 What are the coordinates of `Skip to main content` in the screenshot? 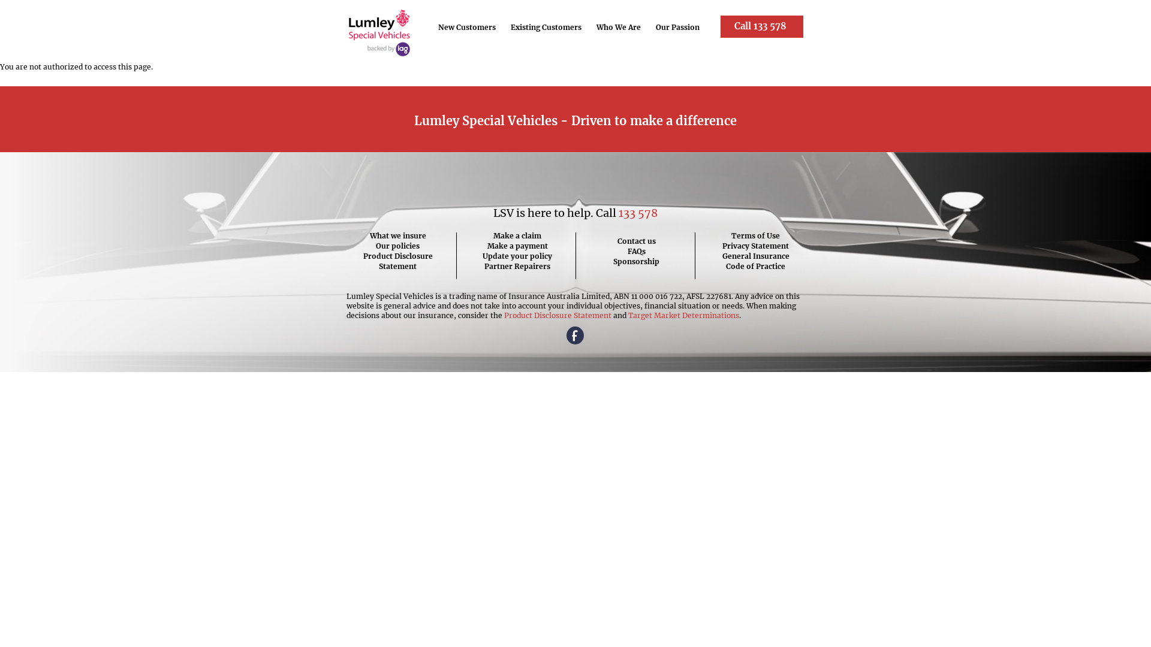 It's located at (37, 0).